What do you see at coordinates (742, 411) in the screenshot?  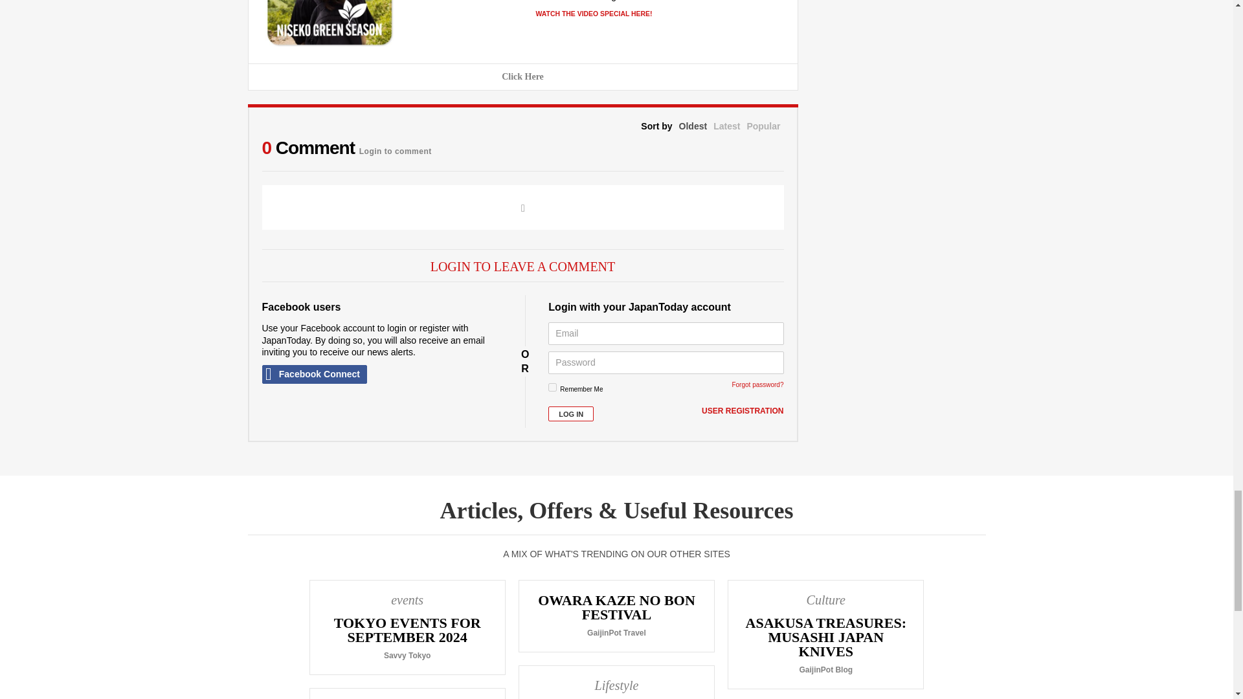 I see `User registration` at bounding box center [742, 411].